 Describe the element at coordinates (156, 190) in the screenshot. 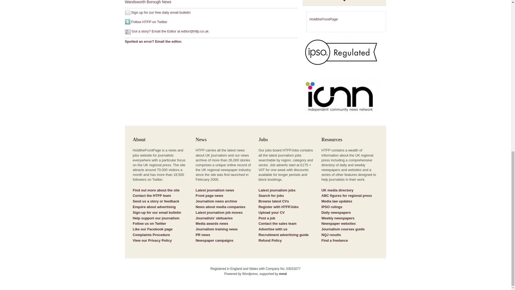

I see `Find out more about the site` at that location.